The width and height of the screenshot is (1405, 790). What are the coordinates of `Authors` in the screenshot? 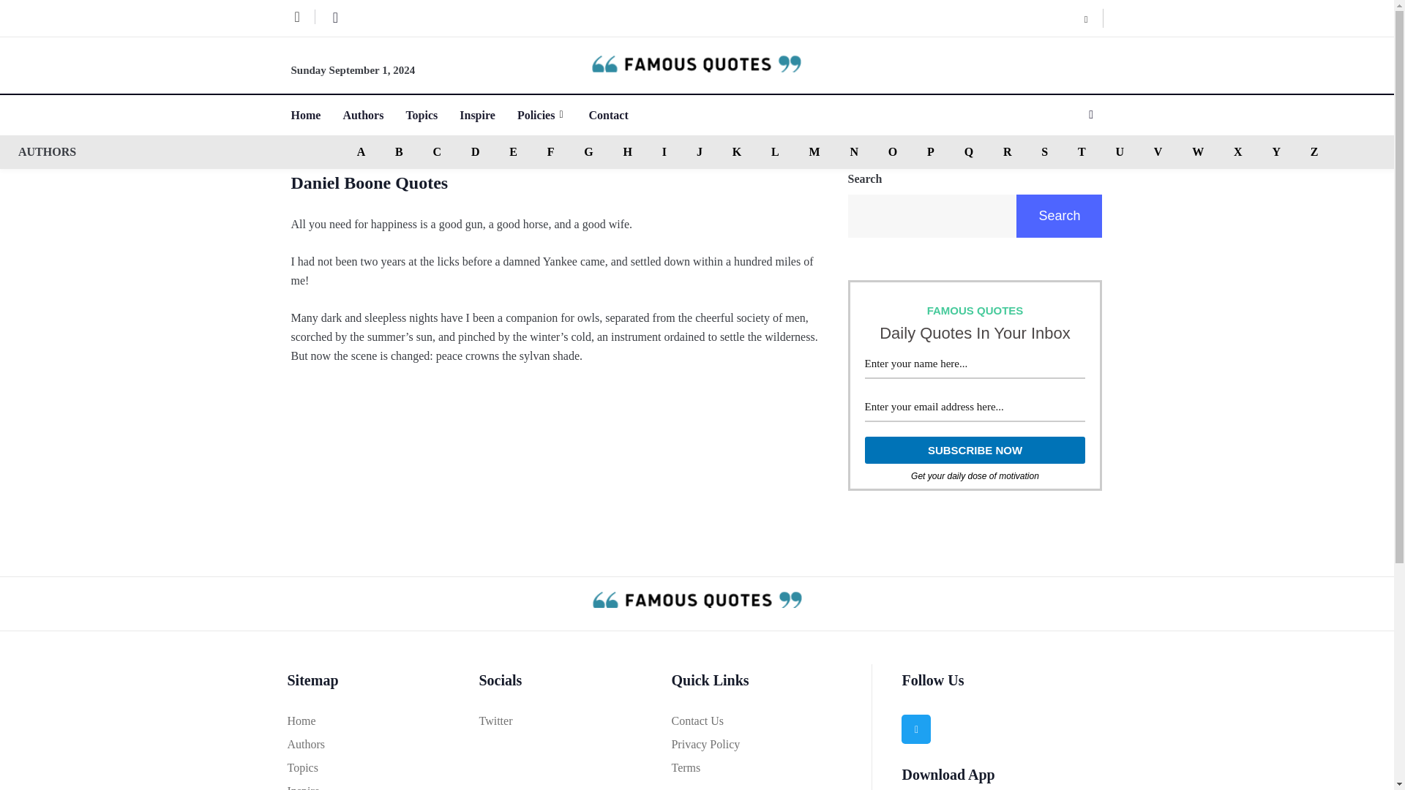 It's located at (374, 114).